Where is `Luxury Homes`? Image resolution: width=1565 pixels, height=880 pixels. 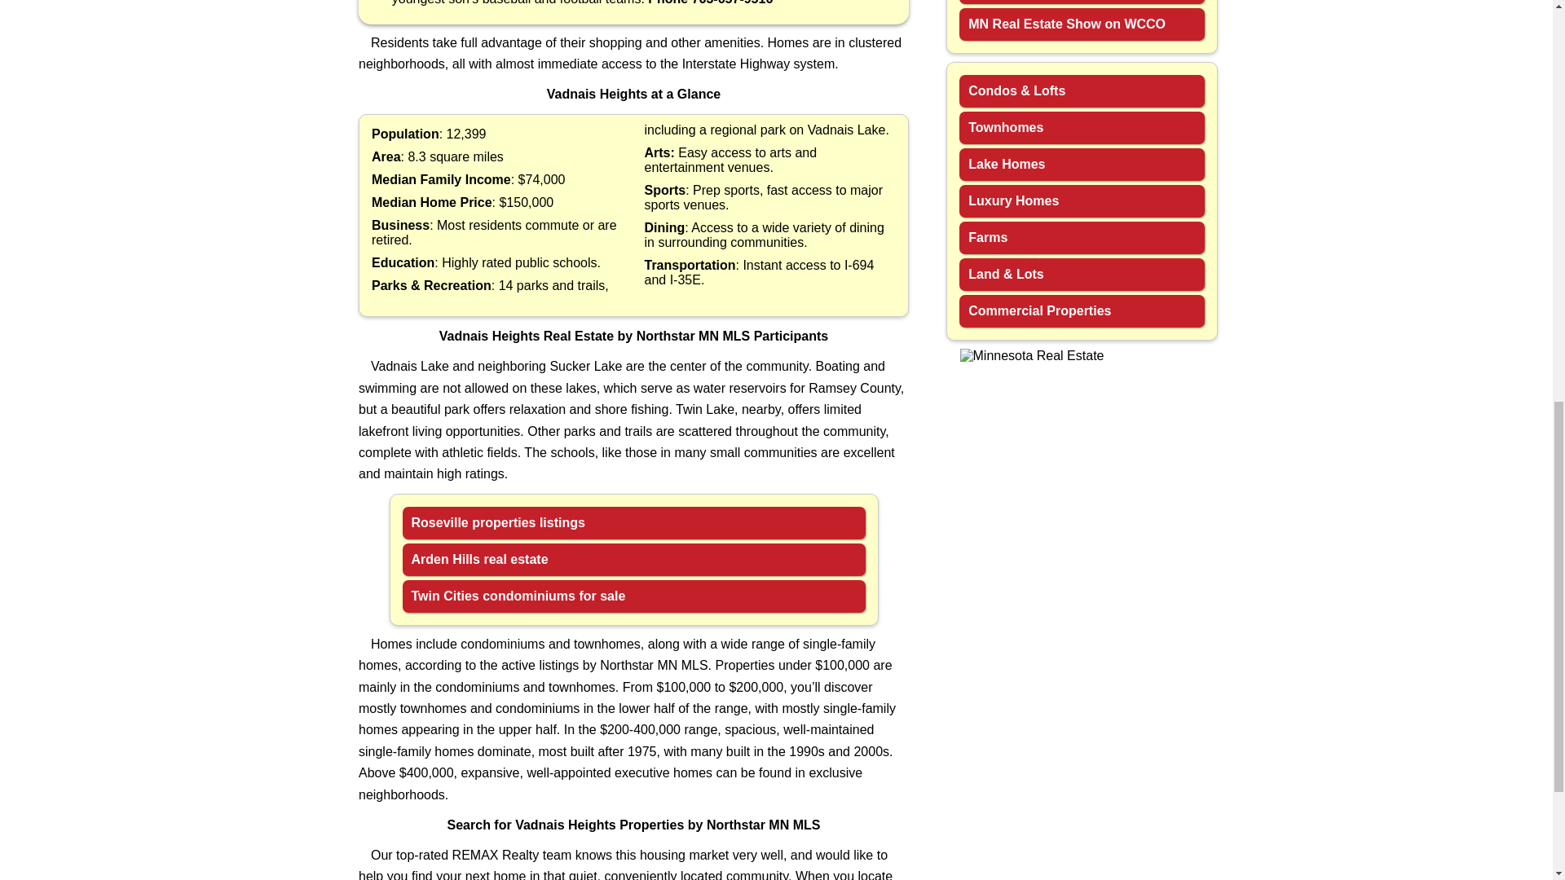 Luxury Homes is located at coordinates (1082, 200).